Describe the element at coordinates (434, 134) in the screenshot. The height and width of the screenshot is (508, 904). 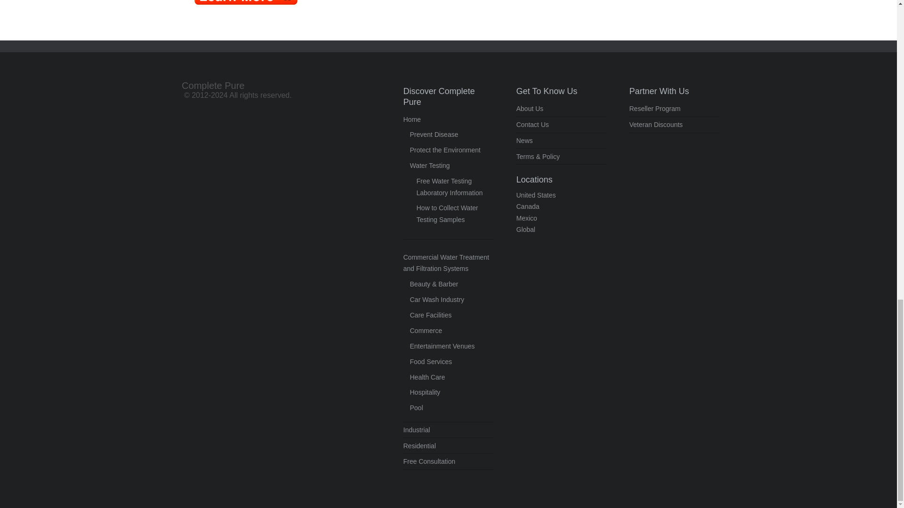
I see `Prevent Disease` at that location.